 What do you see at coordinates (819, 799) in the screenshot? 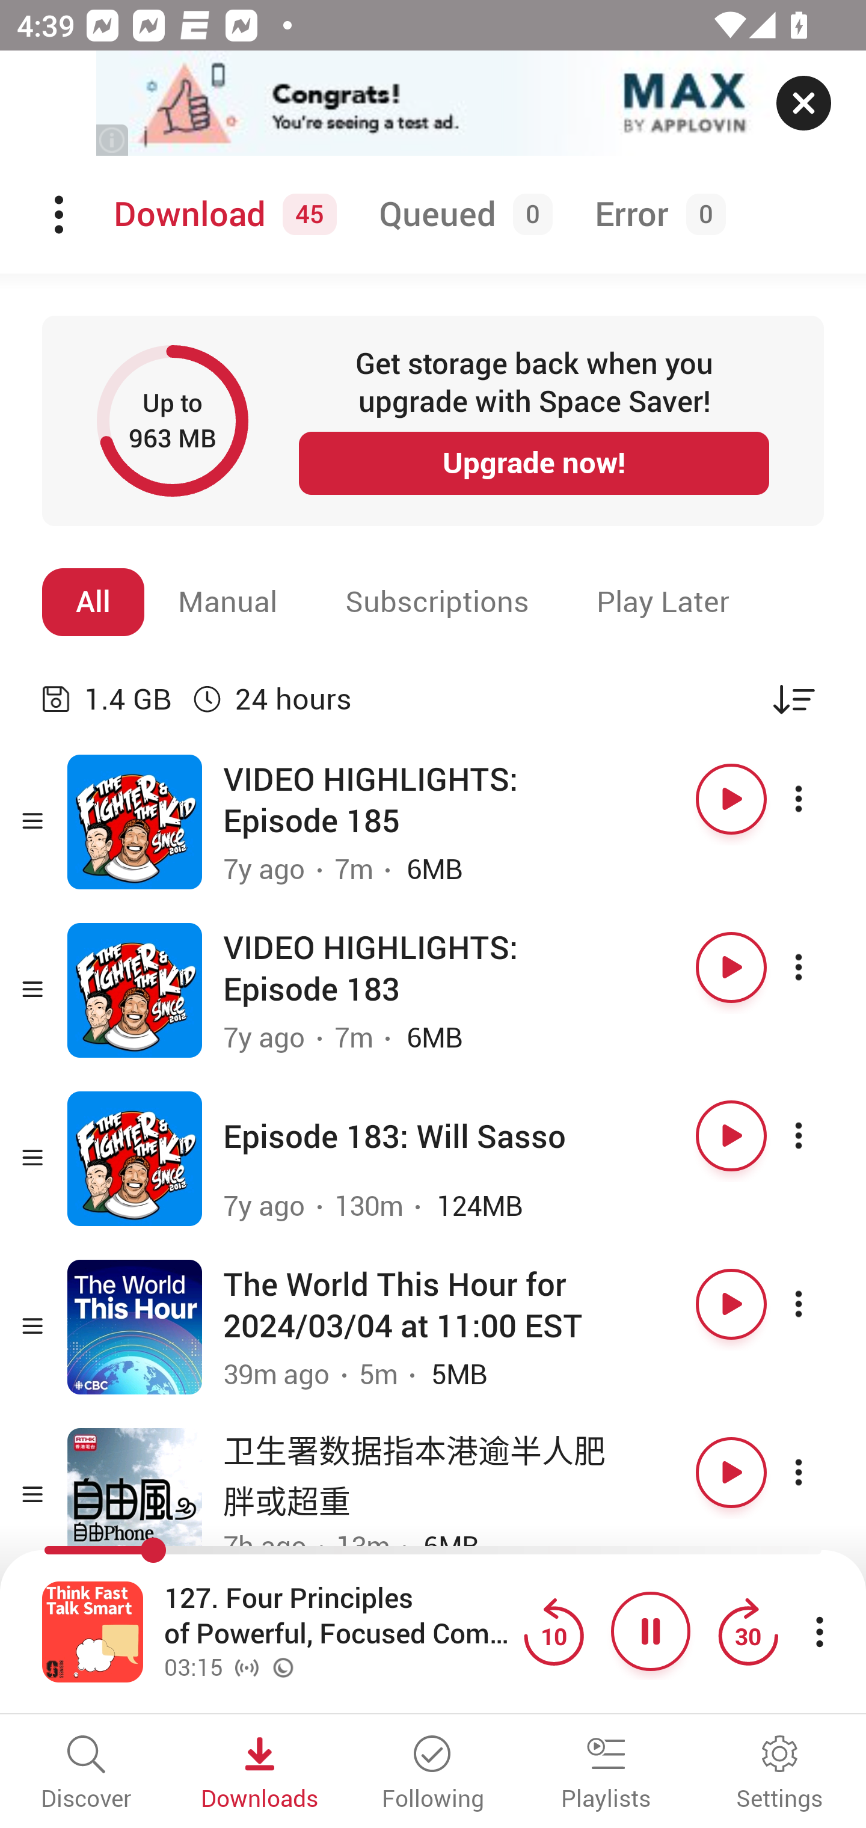
I see `More options` at bounding box center [819, 799].